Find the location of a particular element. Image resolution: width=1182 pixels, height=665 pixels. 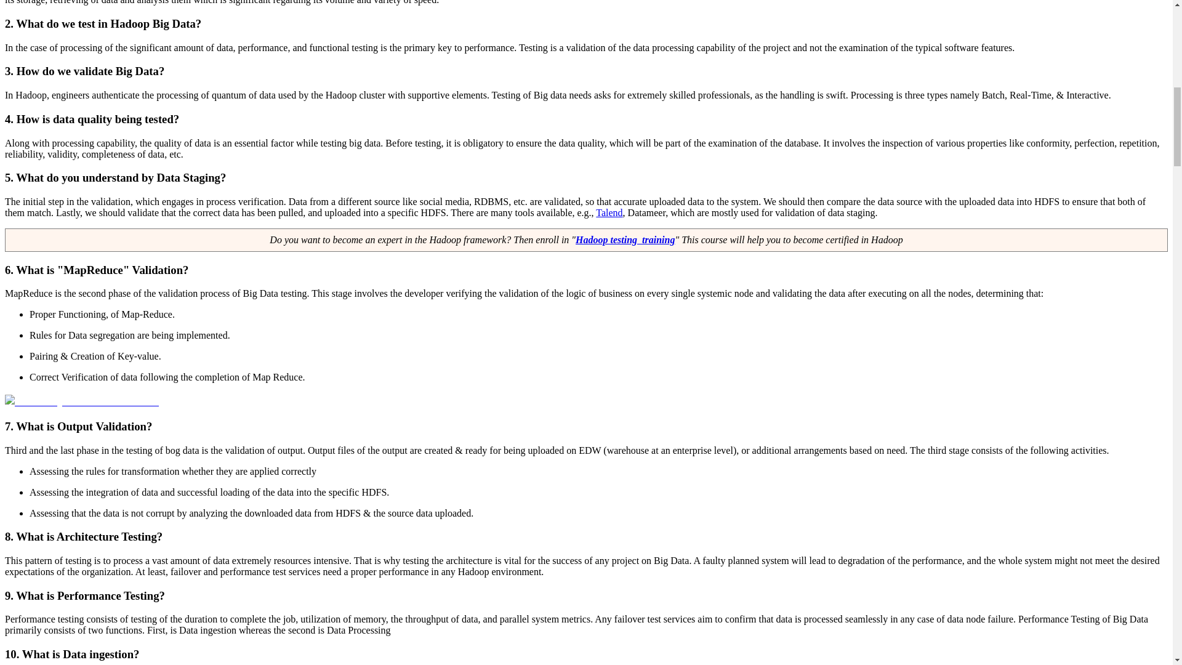

Hadoop testing  training is located at coordinates (625, 240).